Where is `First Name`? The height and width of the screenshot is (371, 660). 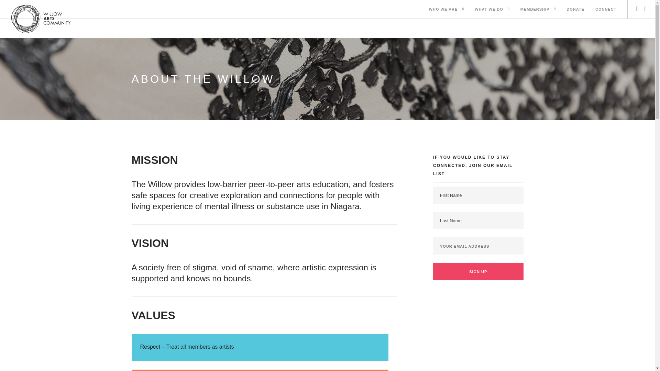 First Name is located at coordinates (478, 195).